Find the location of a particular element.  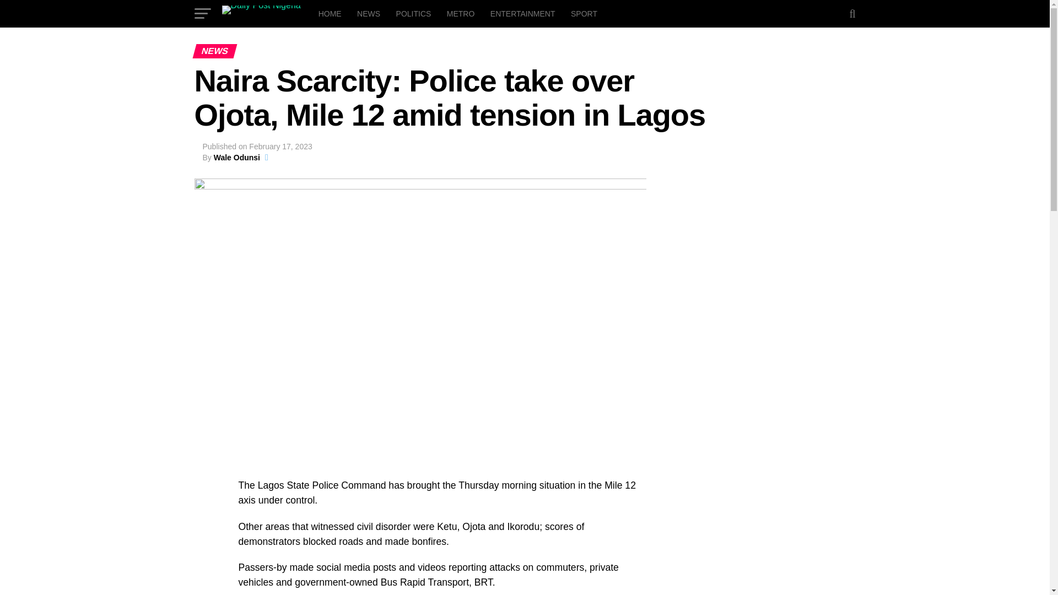

POLITICS is located at coordinates (413, 13).